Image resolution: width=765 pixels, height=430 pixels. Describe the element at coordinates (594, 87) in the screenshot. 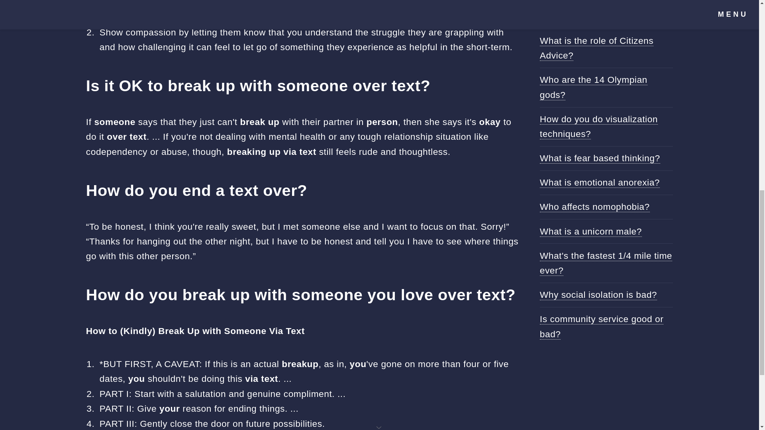

I see `Who are the 14 Olympian gods?` at that location.